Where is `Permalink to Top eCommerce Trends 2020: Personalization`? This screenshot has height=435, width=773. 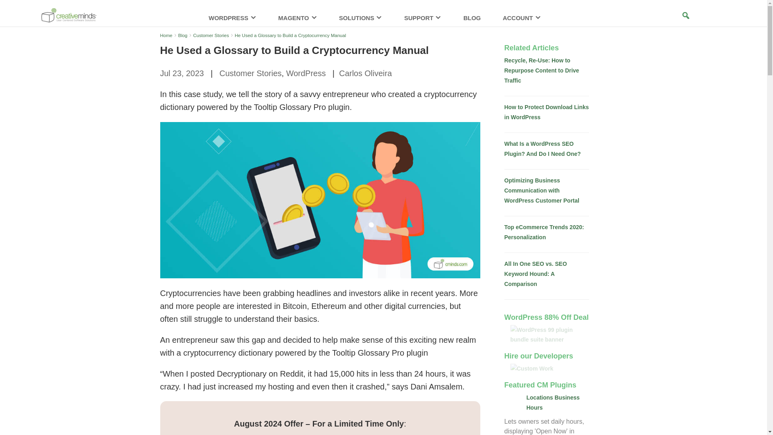 Permalink to Top eCommerce Trends 2020: Personalization is located at coordinates (544, 232).